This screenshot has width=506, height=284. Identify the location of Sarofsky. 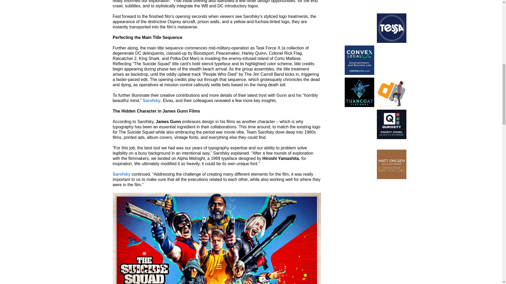
(122, 174).